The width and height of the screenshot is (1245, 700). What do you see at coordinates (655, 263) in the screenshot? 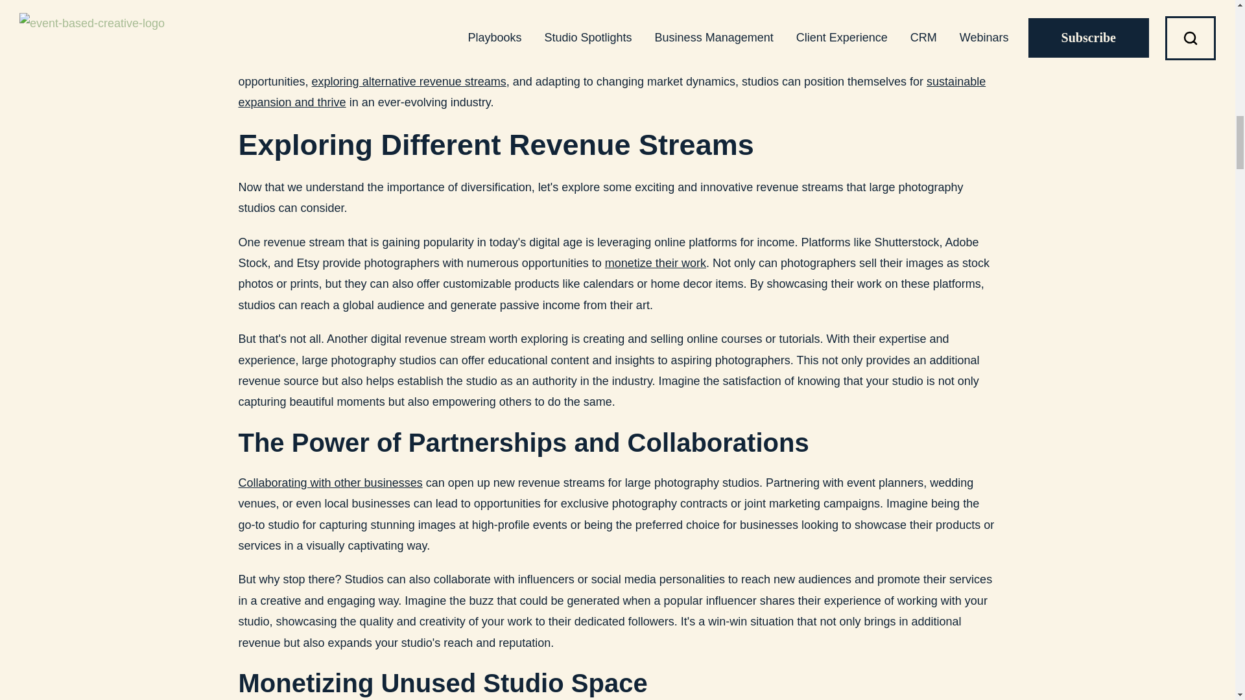
I see `monetize their work` at bounding box center [655, 263].